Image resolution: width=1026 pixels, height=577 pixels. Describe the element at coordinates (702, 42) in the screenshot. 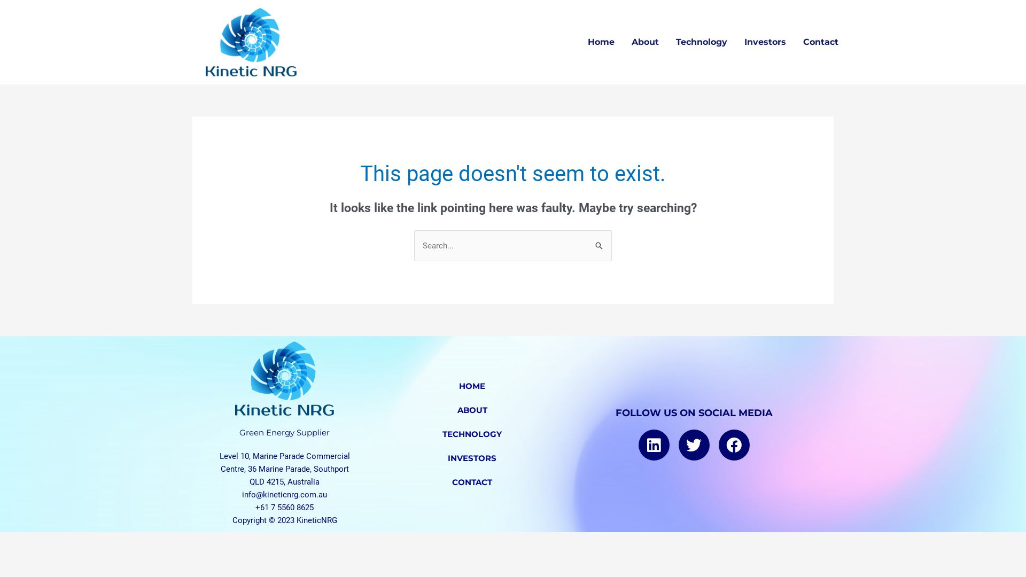

I see `Technology` at that location.